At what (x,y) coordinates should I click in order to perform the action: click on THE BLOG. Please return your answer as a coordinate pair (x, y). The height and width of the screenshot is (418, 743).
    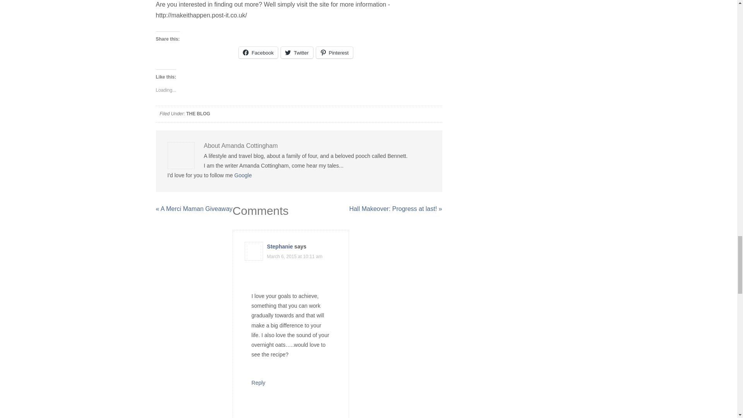
    Looking at the image, I should click on (198, 114).